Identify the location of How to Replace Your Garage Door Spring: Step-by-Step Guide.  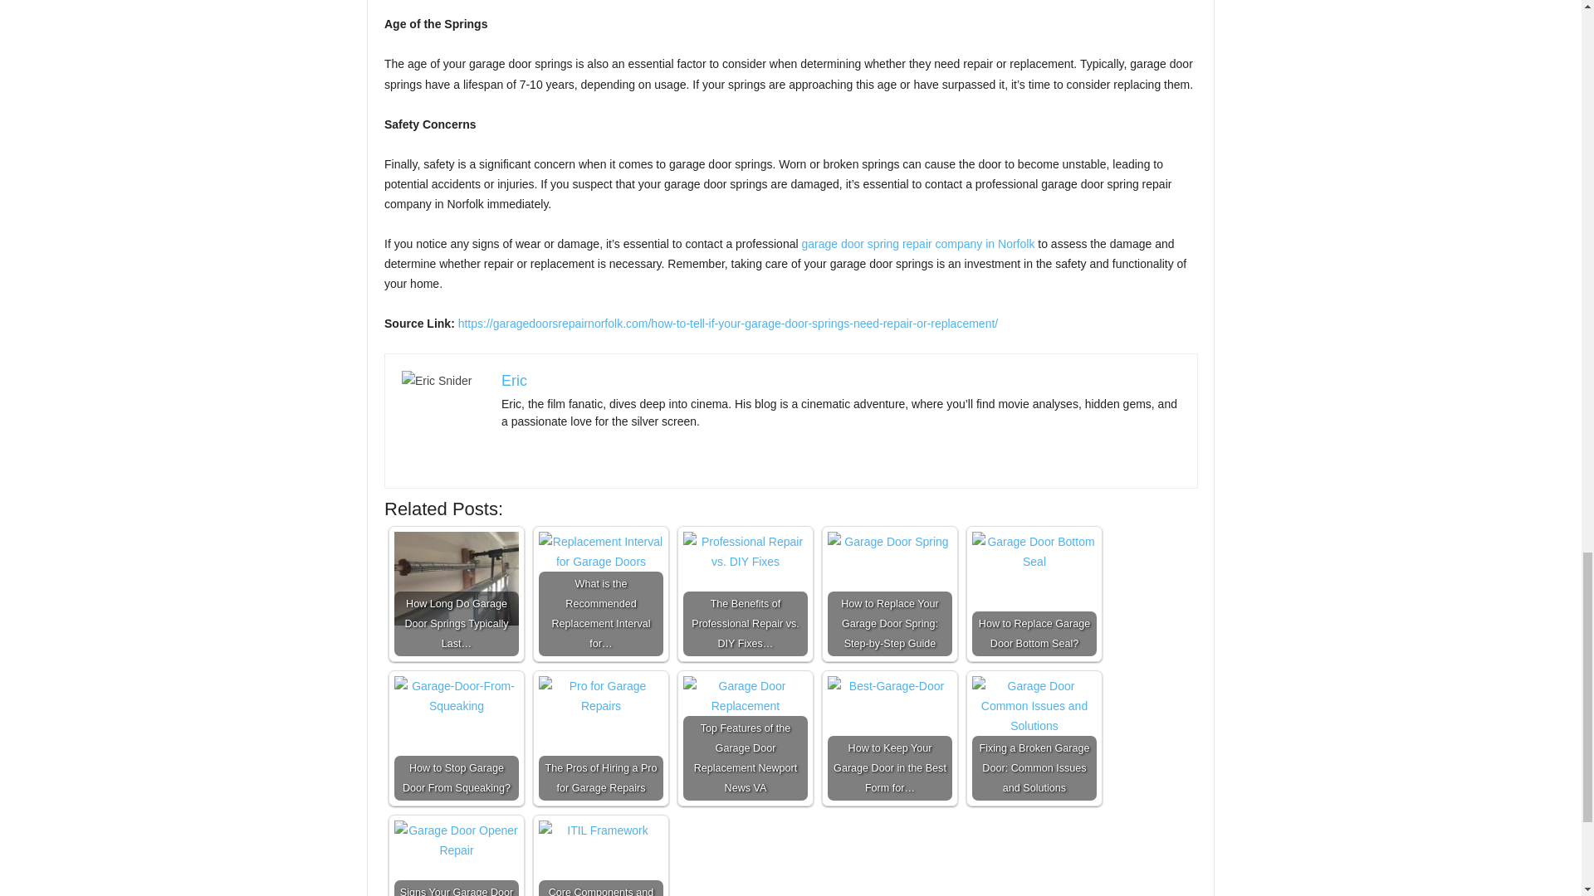
(889, 594).